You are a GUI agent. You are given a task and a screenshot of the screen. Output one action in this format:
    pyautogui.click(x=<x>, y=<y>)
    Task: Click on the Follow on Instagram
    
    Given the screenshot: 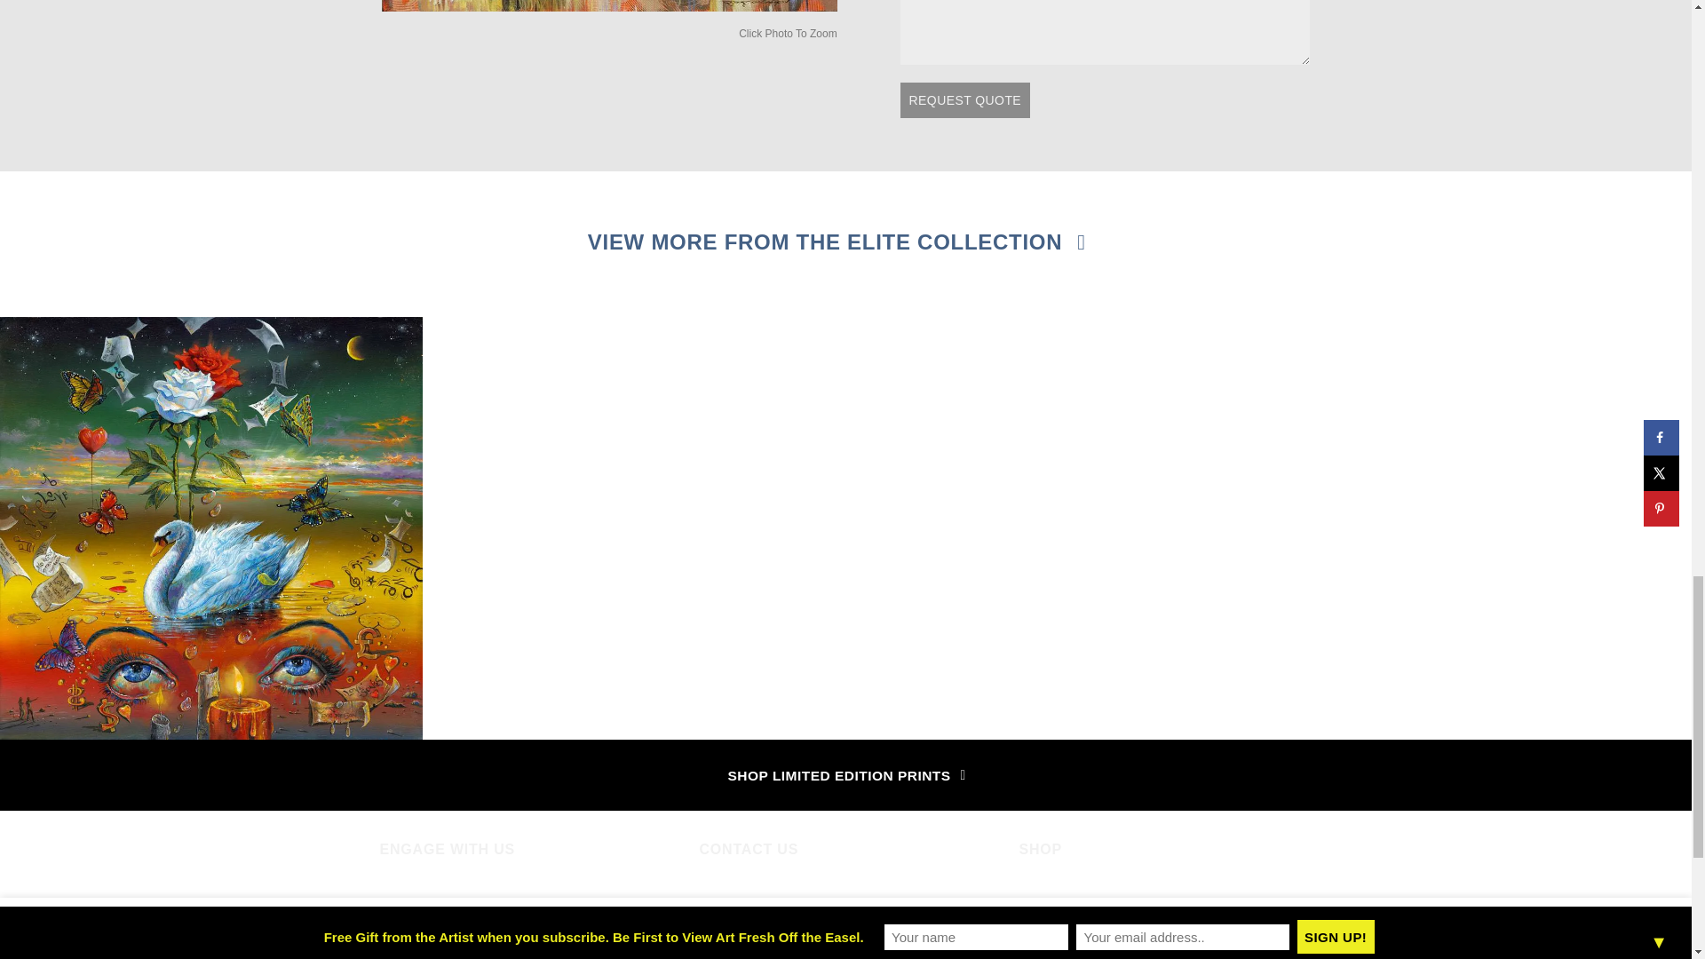 What is the action you would take?
    pyautogui.click(x=426, y=902)
    